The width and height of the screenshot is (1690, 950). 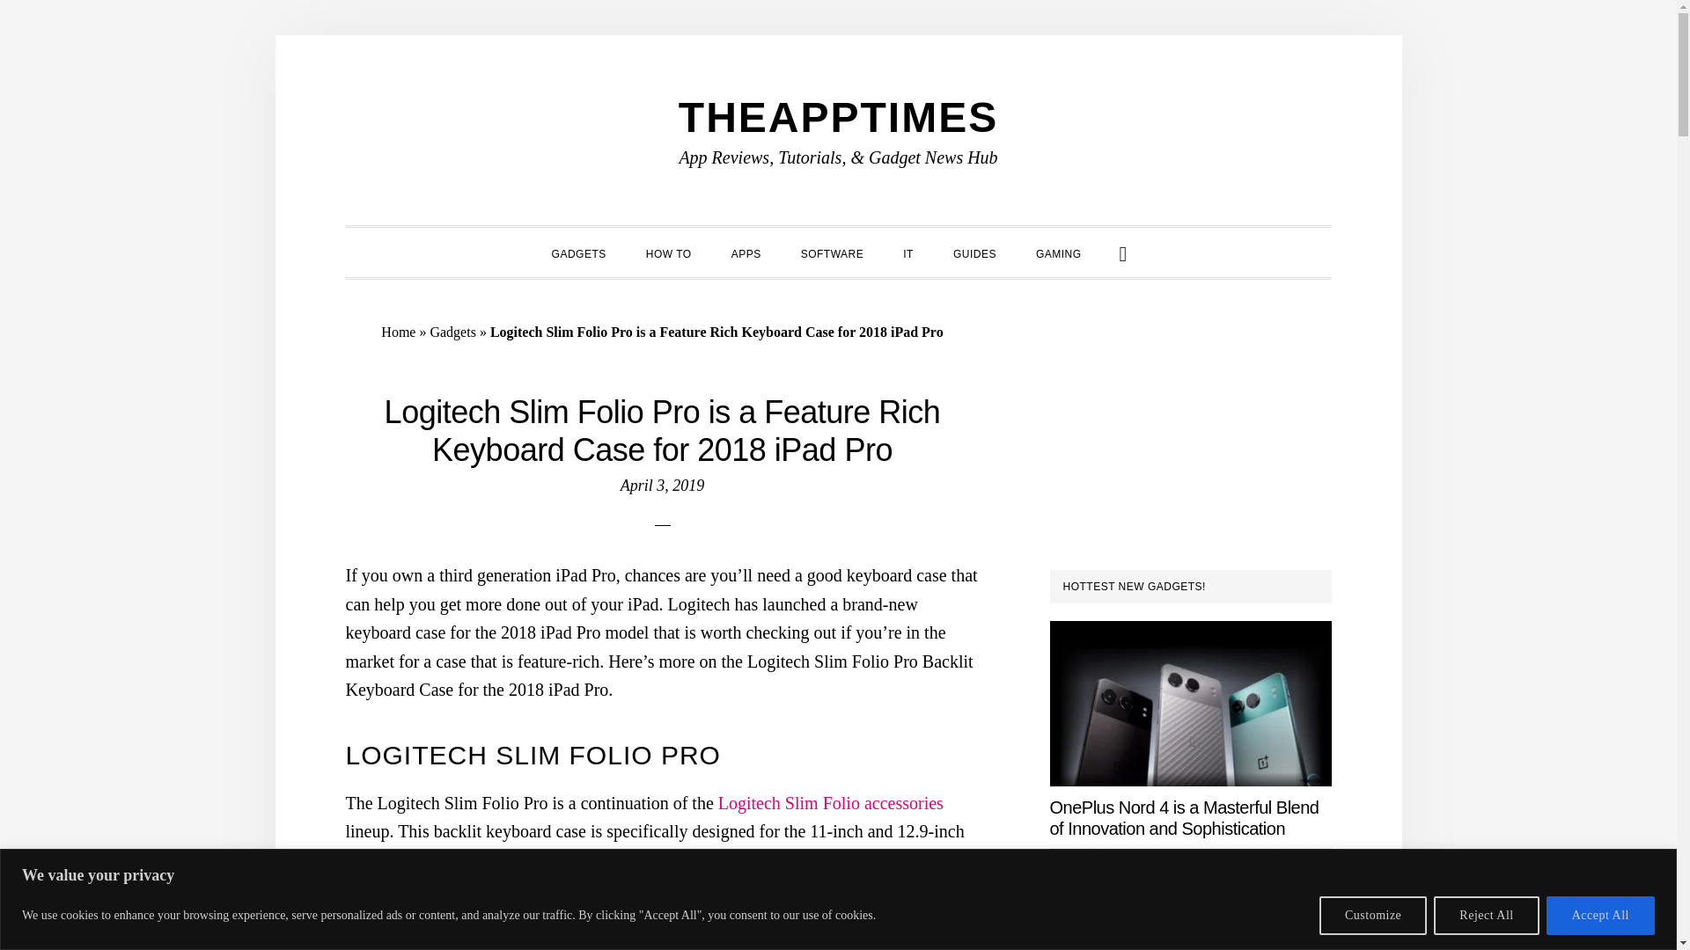 What do you see at coordinates (1059, 252) in the screenshot?
I see `GAMING` at bounding box center [1059, 252].